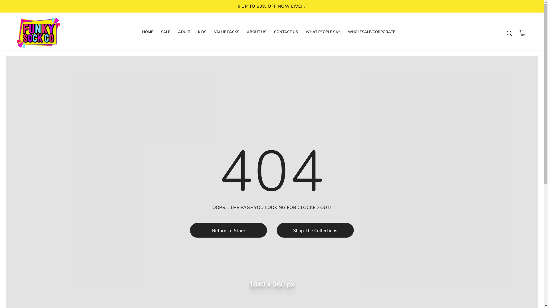  I want to click on Logo, so click(51, 33).